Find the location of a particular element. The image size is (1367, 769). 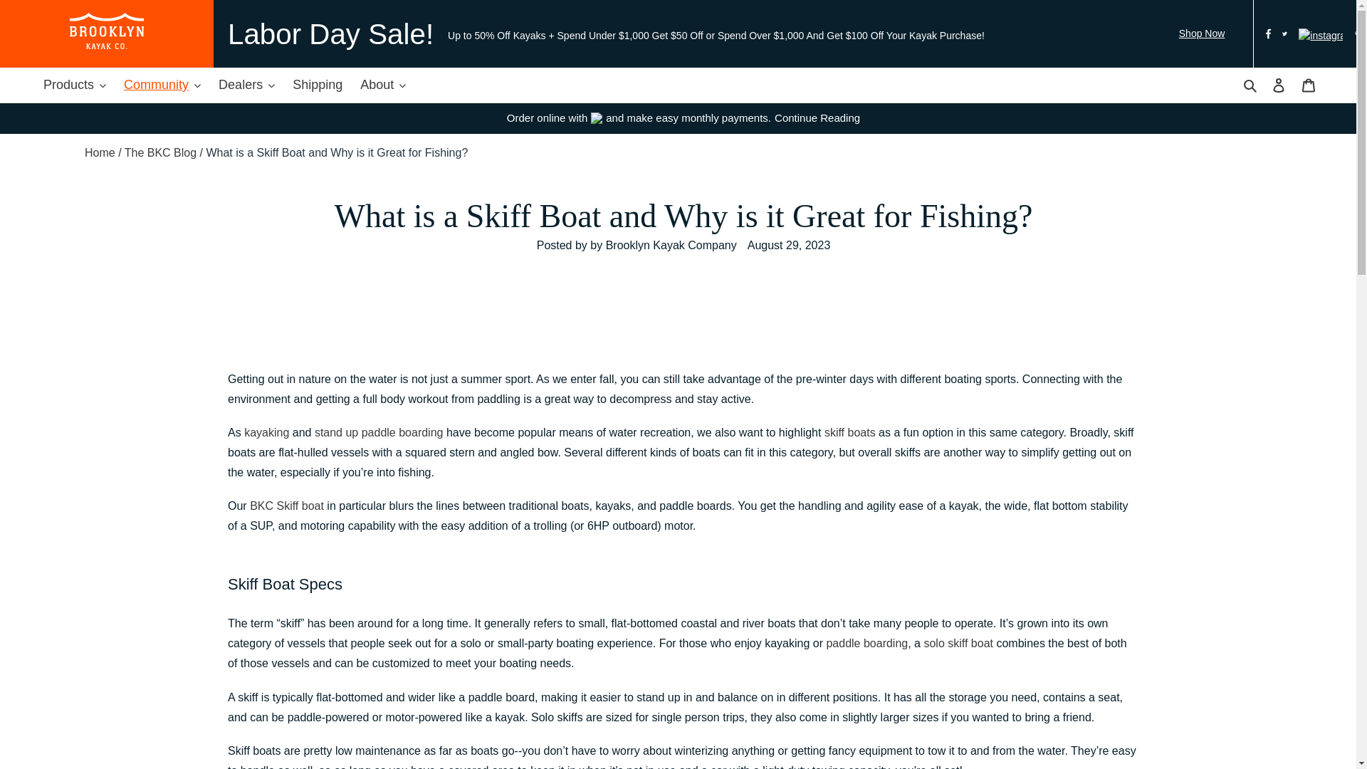

About is located at coordinates (390, 85).